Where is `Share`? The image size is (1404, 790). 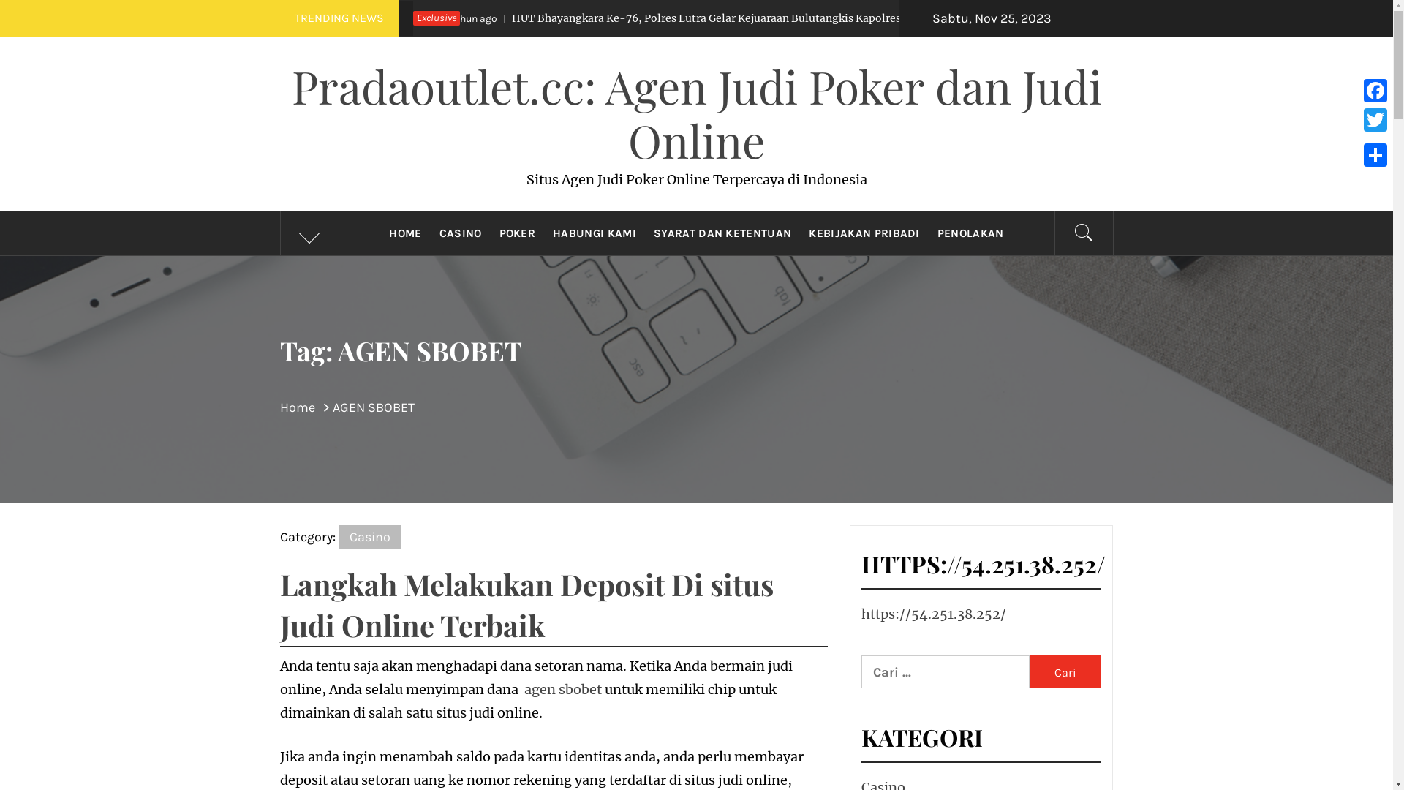 Share is located at coordinates (1375, 155).